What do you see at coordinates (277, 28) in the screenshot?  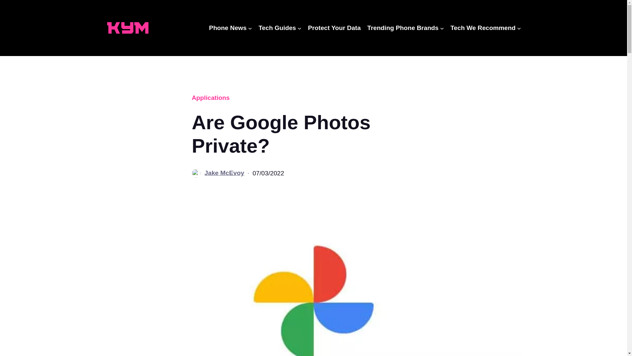 I see `Tech Guides` at bounding box center [277, 28].